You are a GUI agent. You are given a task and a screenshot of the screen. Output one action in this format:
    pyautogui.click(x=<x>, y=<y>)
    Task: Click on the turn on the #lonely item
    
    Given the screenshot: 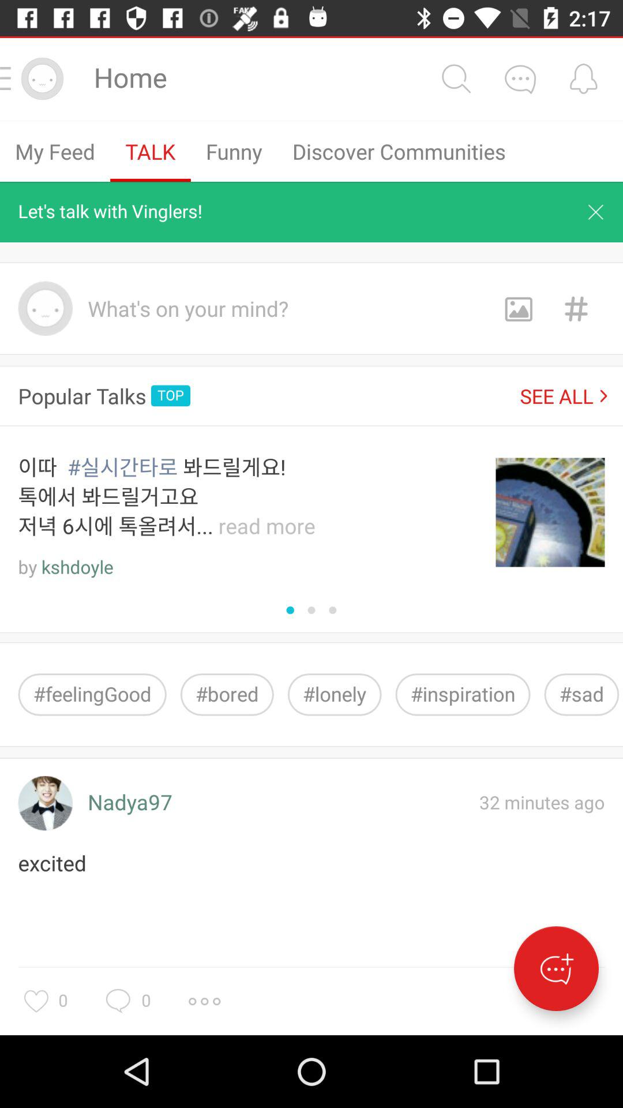 What is the action you would take?
    pyautogui.click(x=335, y=695)
    